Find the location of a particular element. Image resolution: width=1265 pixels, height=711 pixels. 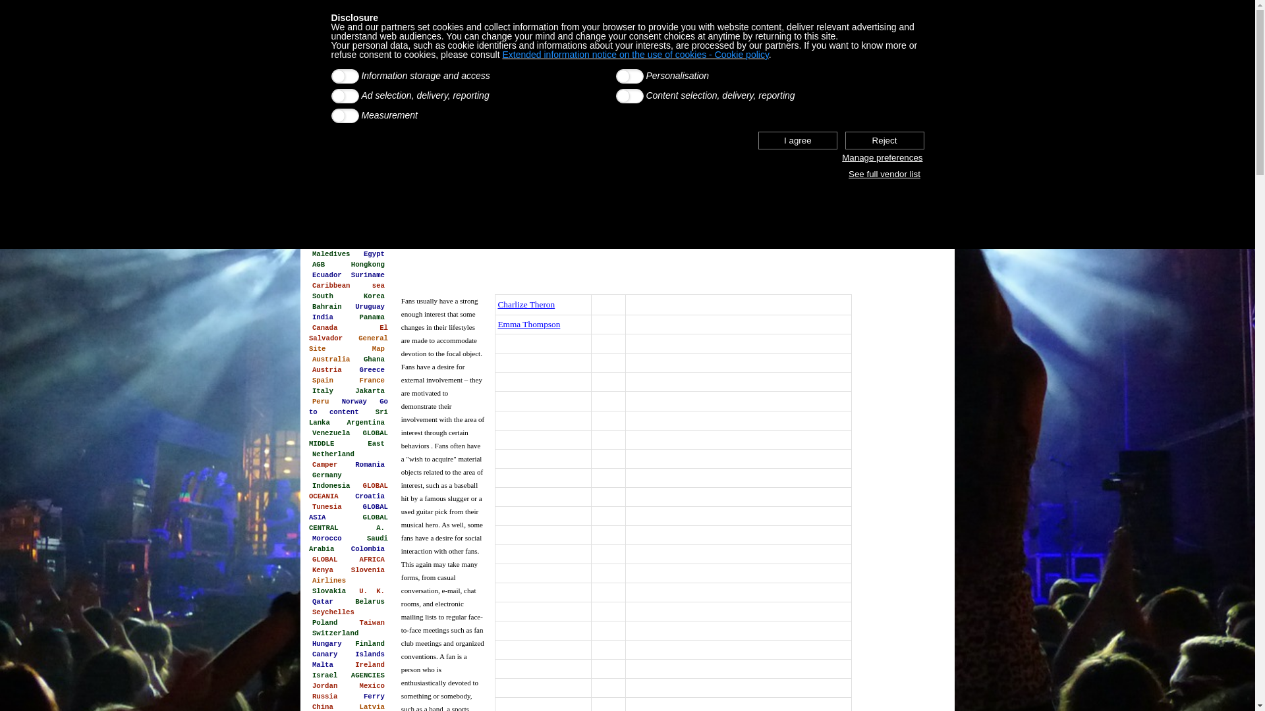

GLOBAL OCEANIA is located at coordinates (349, 491).